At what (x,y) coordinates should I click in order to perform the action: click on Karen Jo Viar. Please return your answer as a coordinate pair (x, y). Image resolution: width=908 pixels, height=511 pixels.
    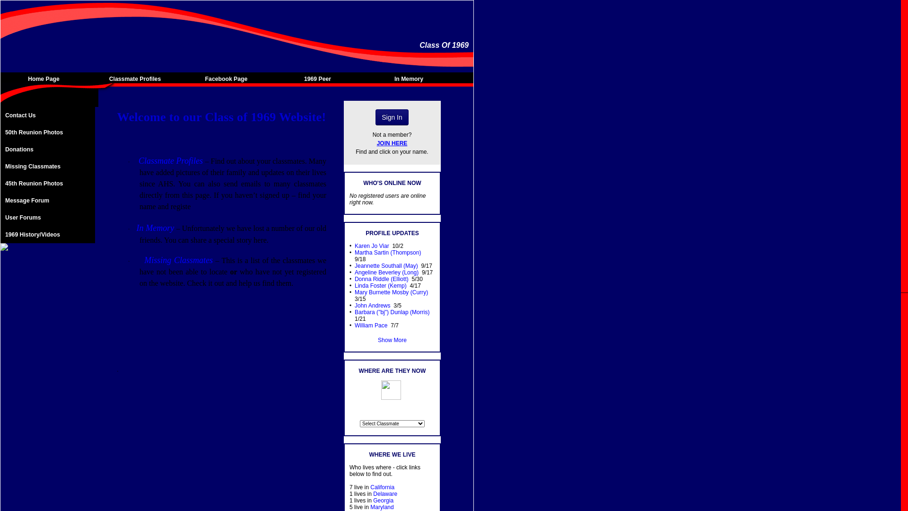
    Looking at the image, I should click on (372, 246).